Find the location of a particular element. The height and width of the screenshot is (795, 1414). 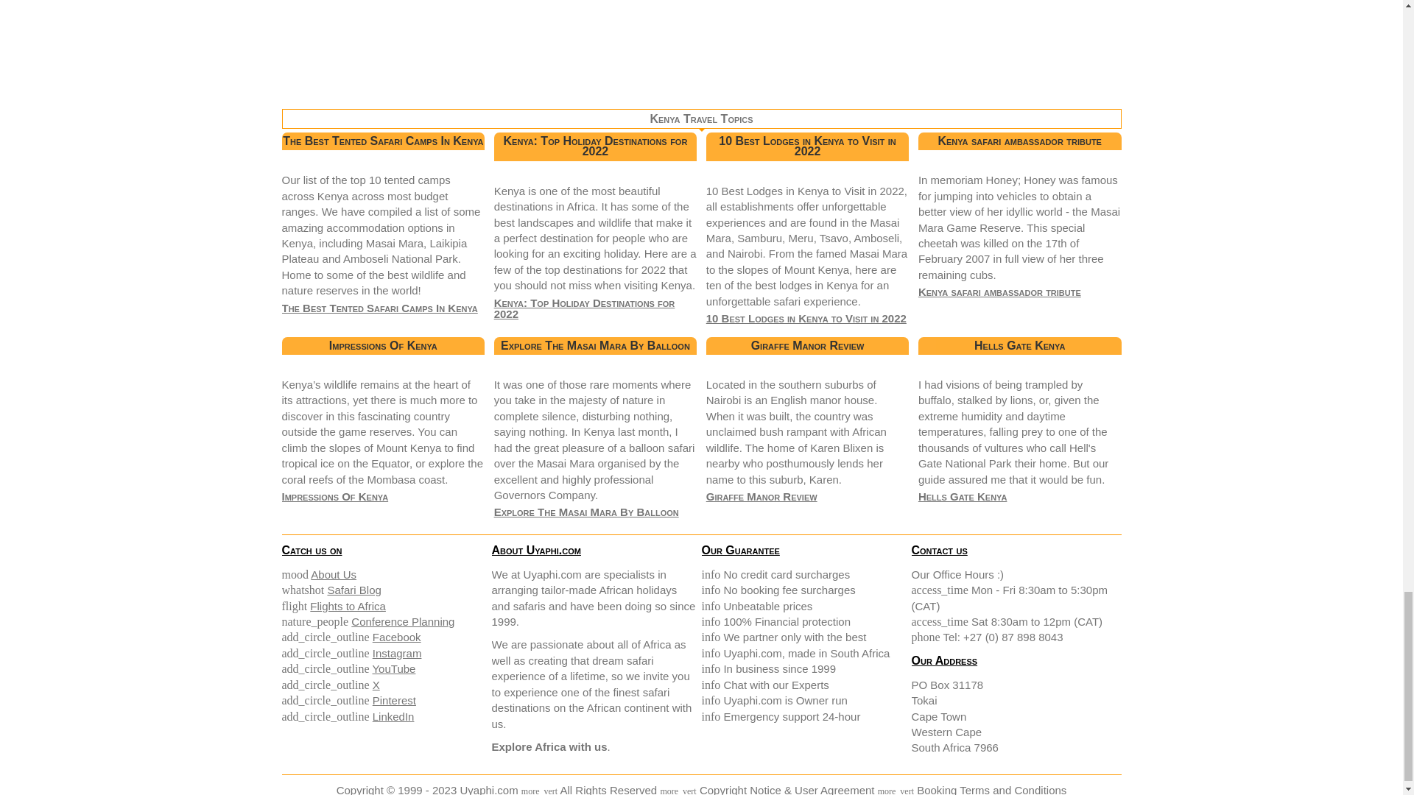

Kenya safari ambassador tribute is located at coordinates (999, 291).